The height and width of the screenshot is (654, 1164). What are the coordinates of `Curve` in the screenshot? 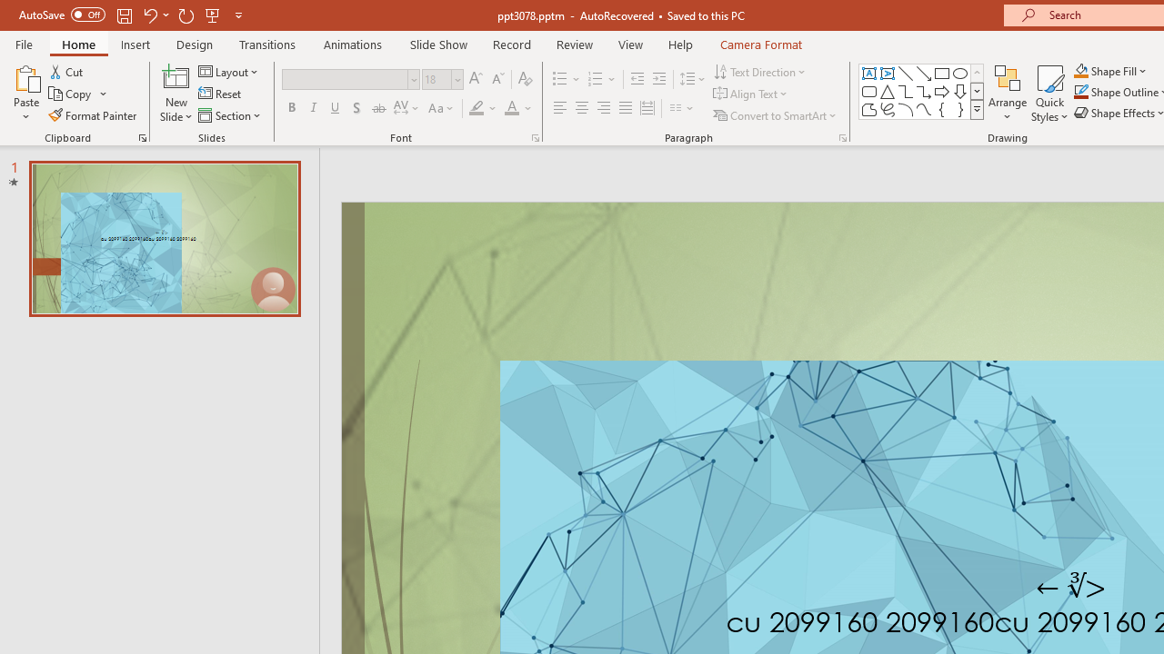 It's located at (924, 109).